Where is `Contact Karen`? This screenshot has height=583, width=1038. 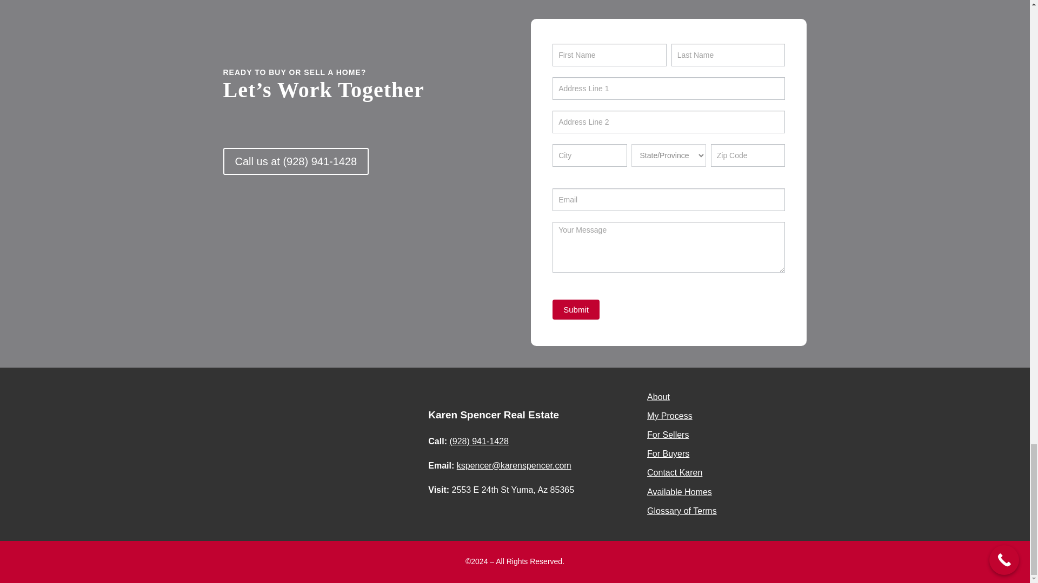 Contact Karen is located at coordinates (675, 473).